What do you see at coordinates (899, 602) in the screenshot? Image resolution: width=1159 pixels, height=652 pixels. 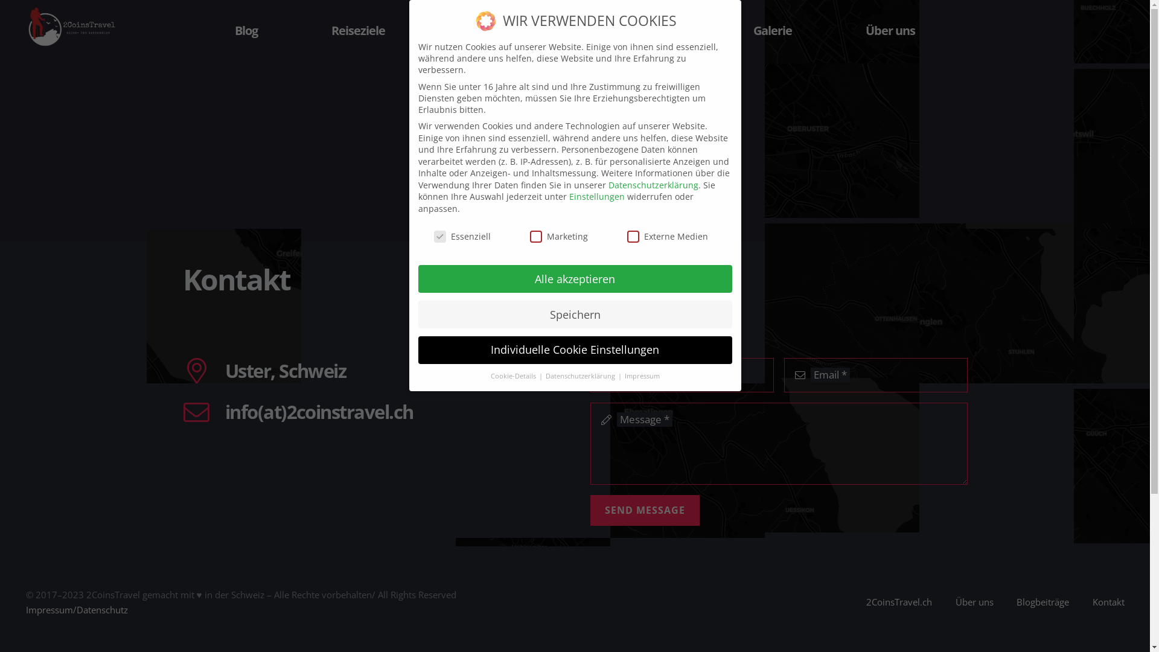 I see `2CoinsTravel.ch` at bounding box center [899, 602].